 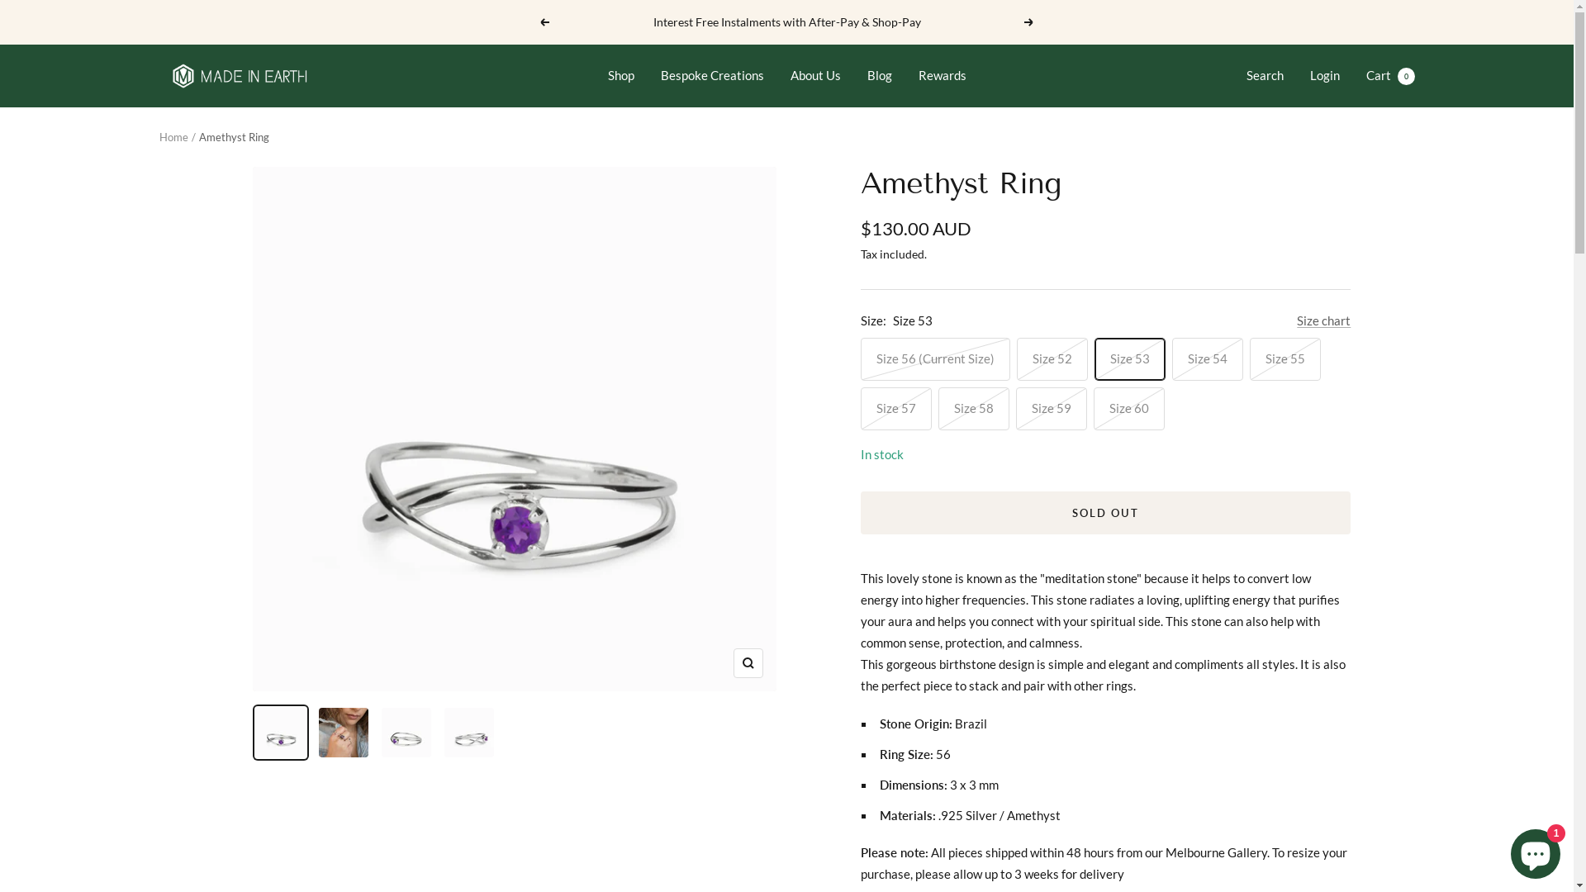 I want to click on Shopify online store chat, so click(x=1536, y=851).